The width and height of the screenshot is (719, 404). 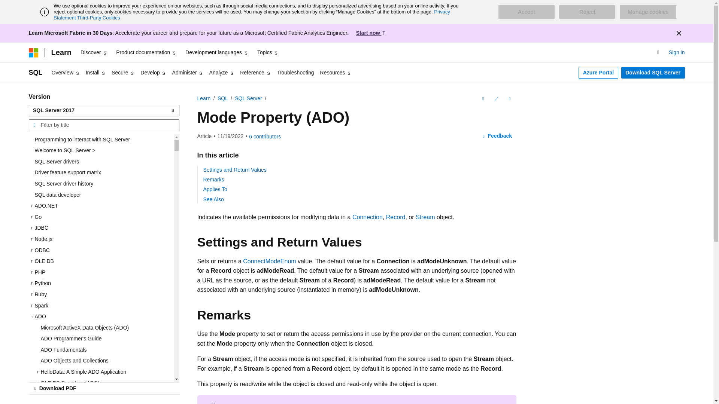 I want to click on More actions, so click(x=509, y=99).